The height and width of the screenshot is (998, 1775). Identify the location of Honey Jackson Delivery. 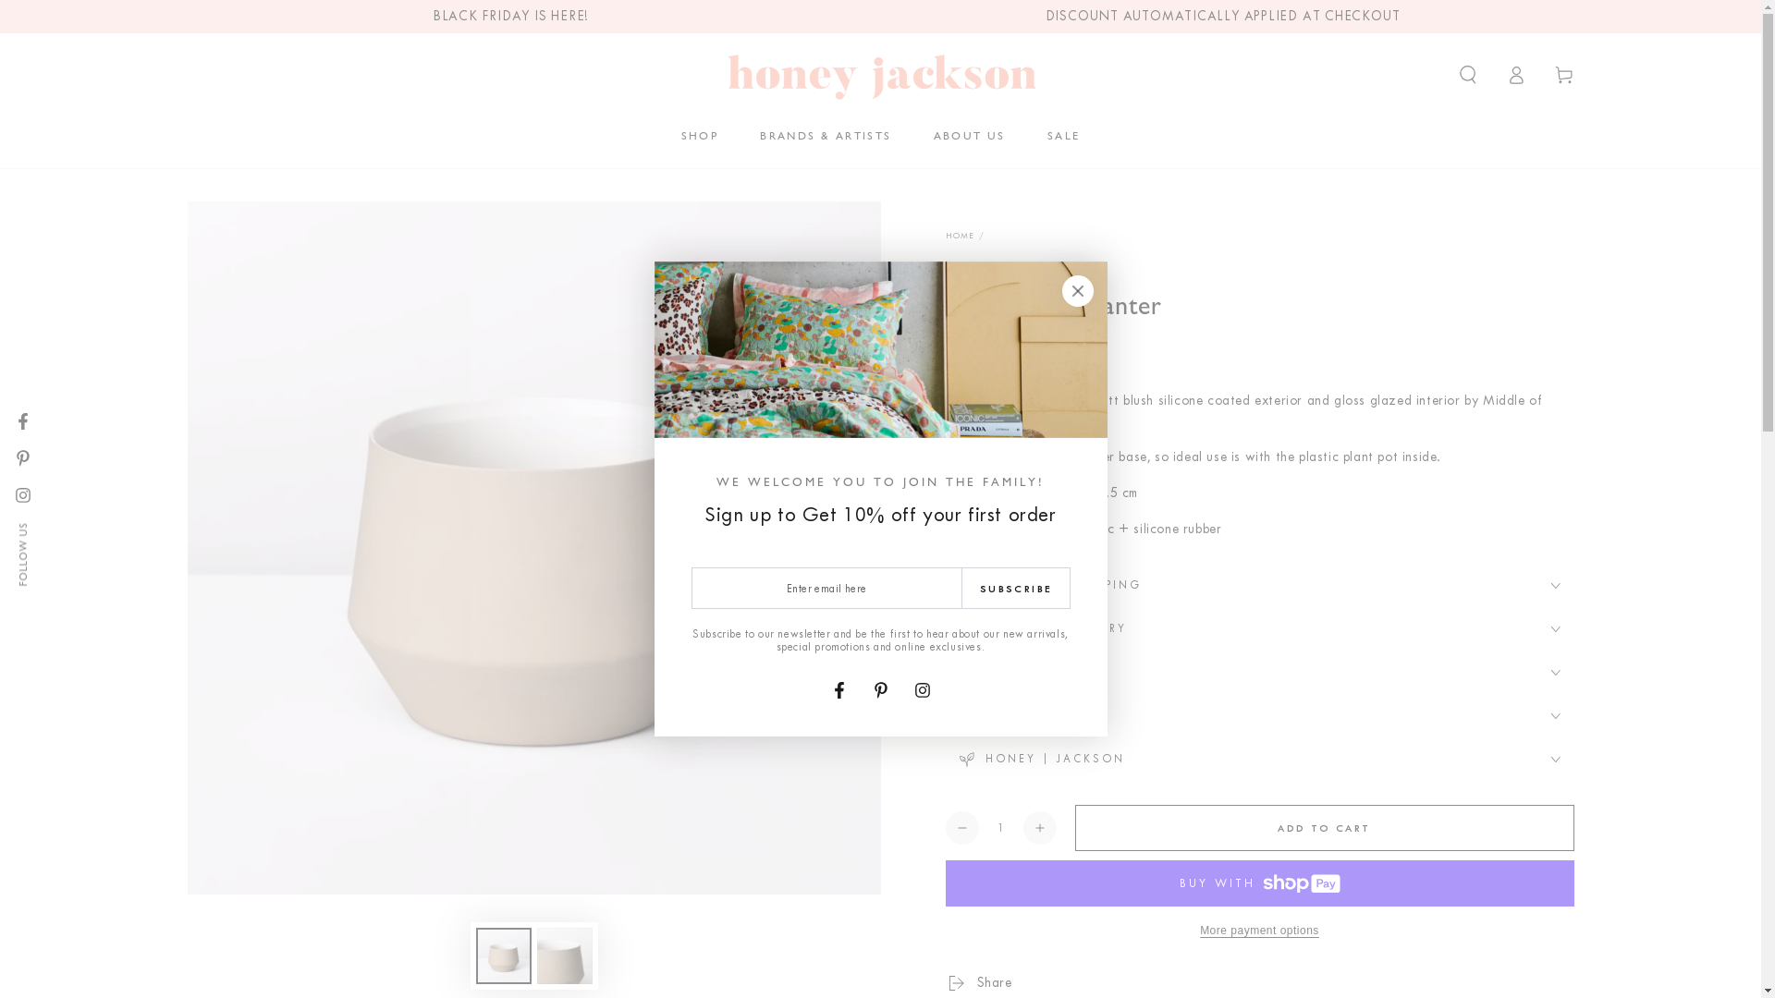
(1314, 928).